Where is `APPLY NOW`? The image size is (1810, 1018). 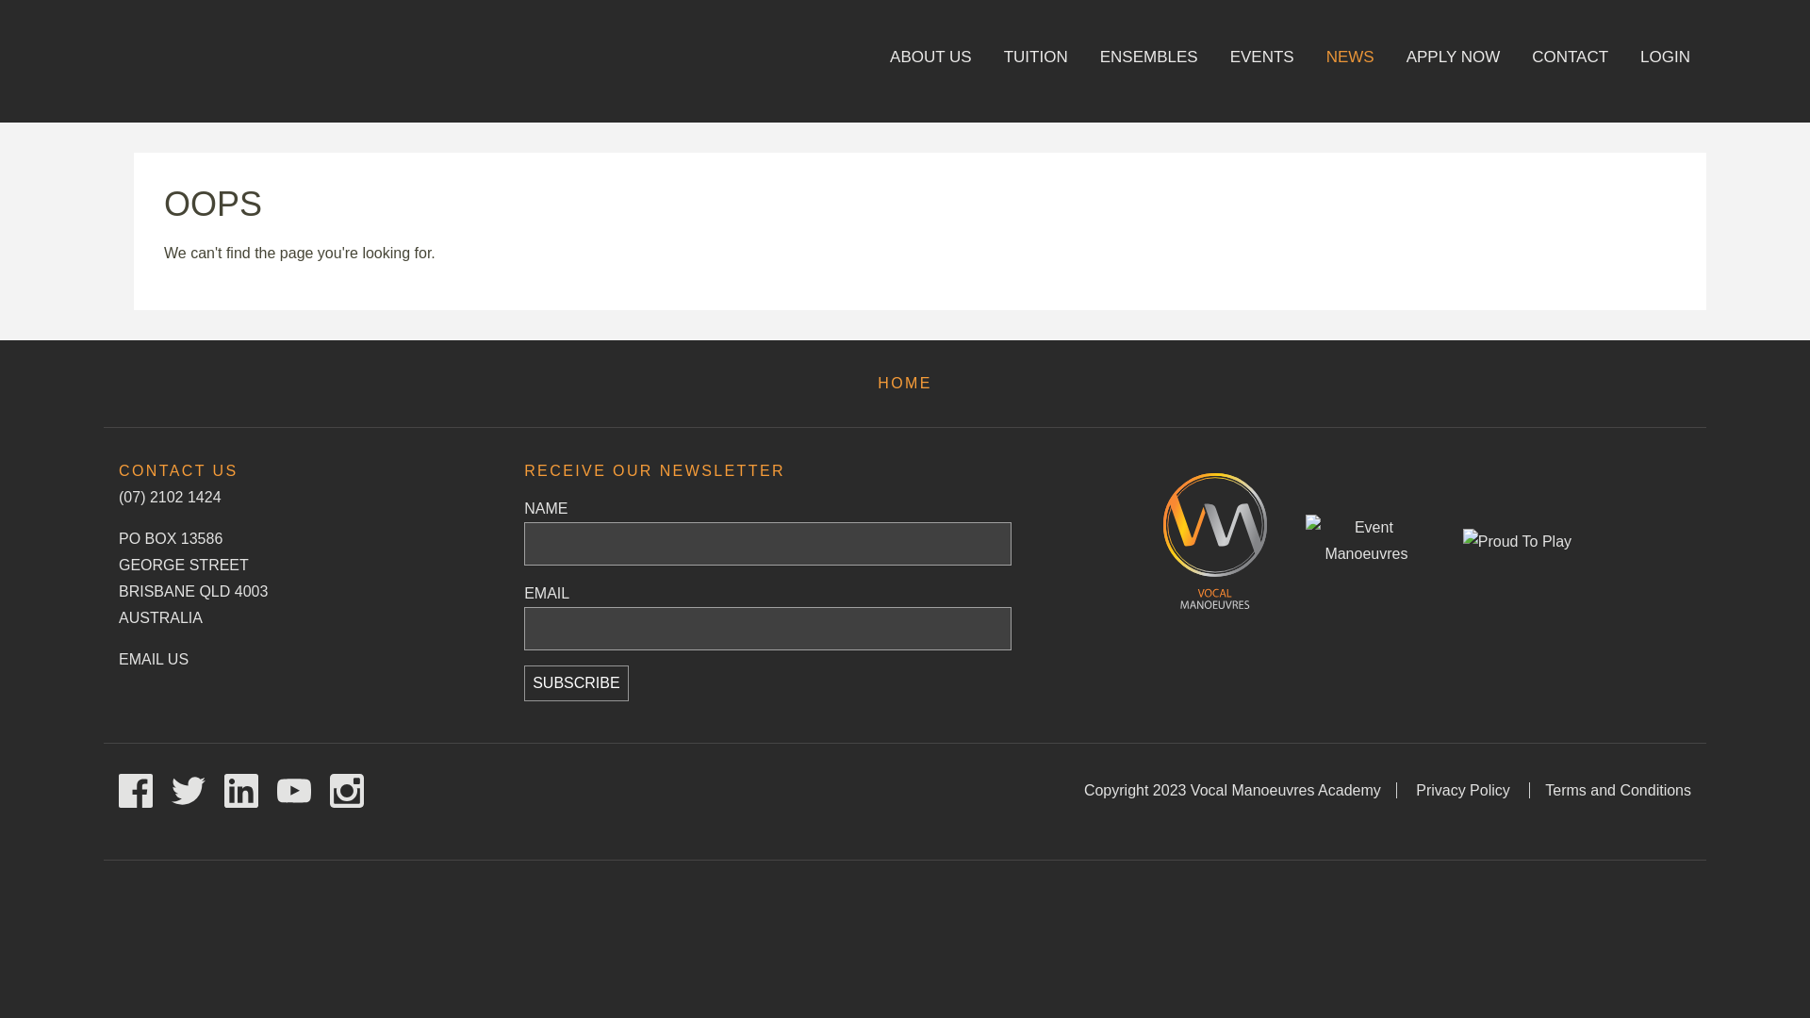
APPLY NOW is located at coordinates (1454, 66).